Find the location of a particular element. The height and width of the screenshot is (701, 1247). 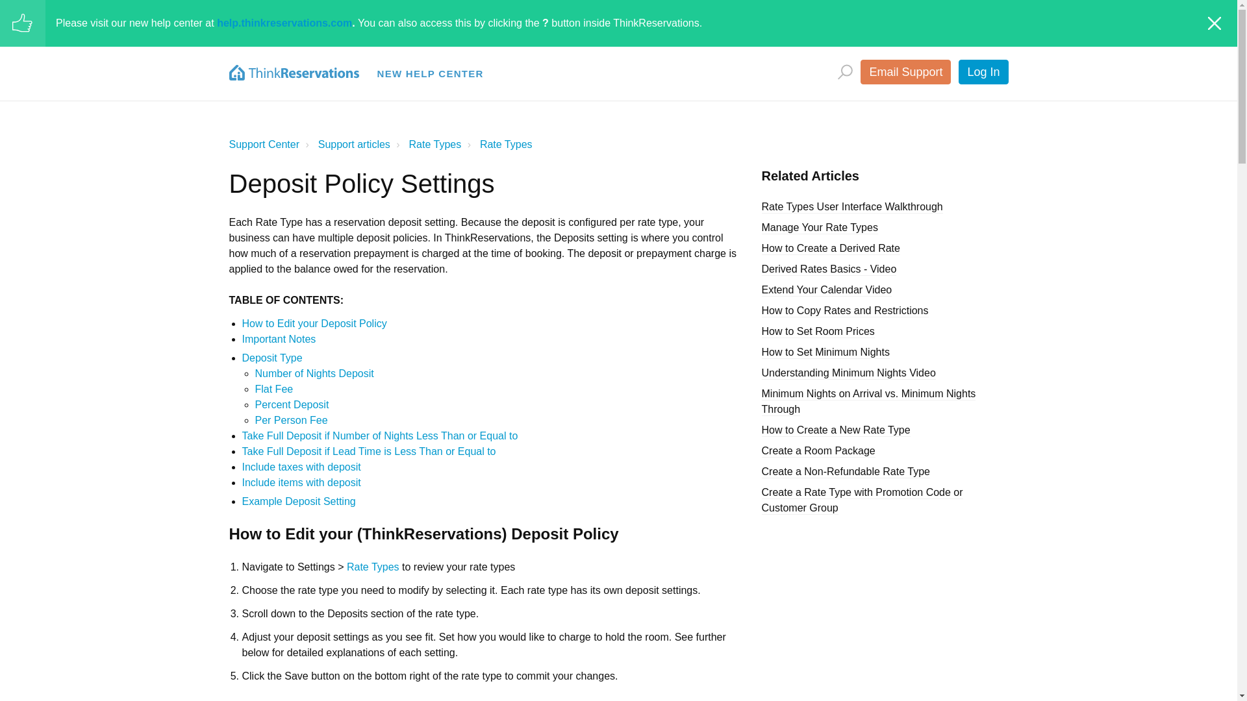

Take Full Deposit if Lead Time is Less Than or Equal to is located at coordinates (368, 451).